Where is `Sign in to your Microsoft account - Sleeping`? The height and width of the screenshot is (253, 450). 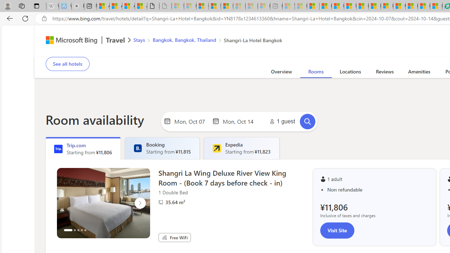 Sign in to your Microsoft account - Sleeping is located at coordinates (178, 6).